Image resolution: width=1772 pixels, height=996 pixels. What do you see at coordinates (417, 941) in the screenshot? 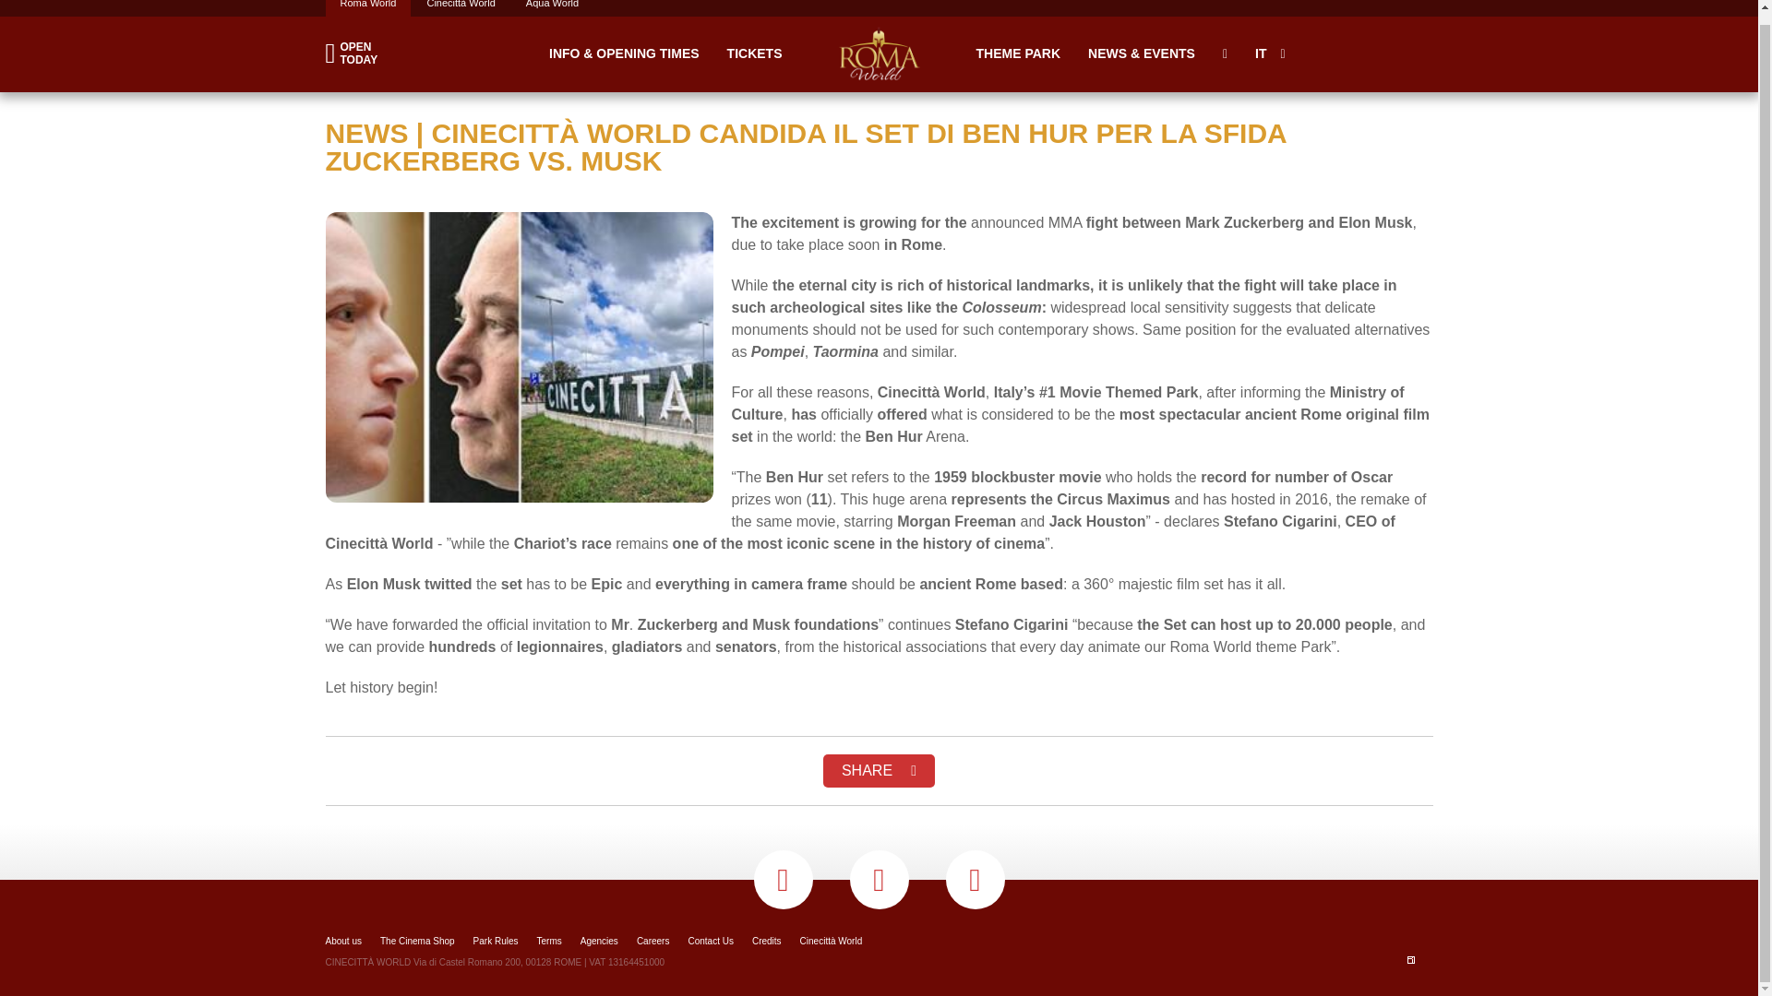
I see `The Cinema Shop` at bounding box center [417, 941].